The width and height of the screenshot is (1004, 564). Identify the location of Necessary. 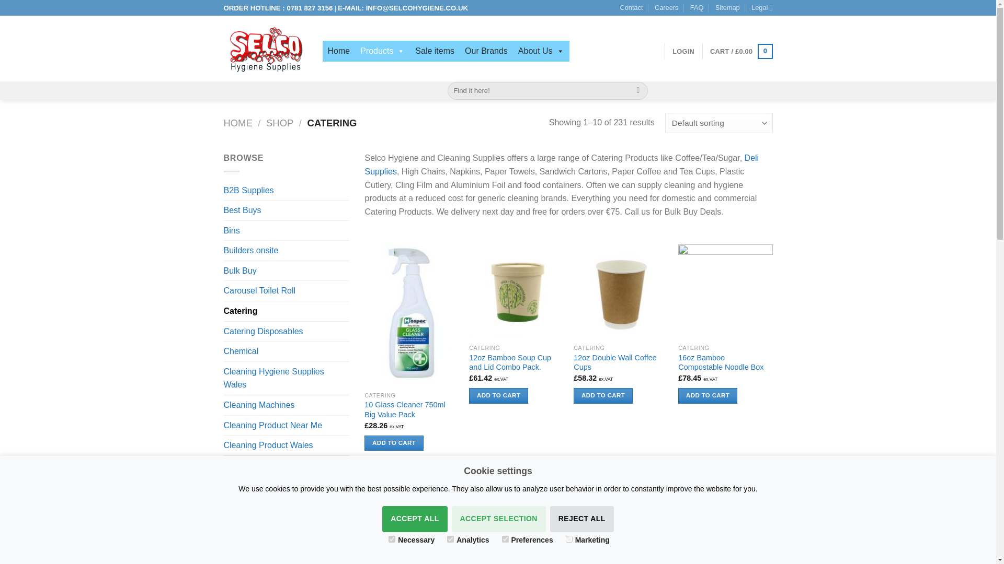
(392, 539).